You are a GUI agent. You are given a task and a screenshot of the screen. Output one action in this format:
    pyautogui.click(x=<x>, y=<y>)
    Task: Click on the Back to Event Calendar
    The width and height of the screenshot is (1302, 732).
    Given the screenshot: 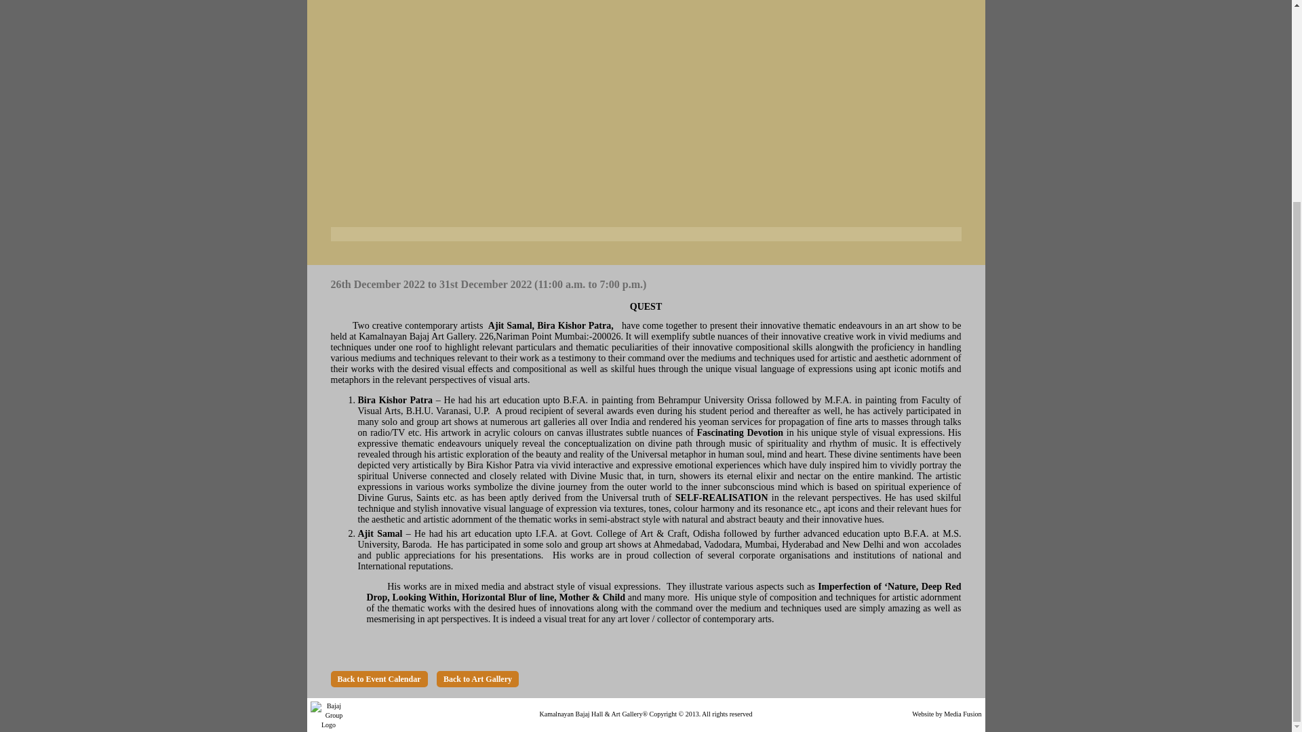 What is the action you would take?
    pyautogui.click(x=379, y=679)
    